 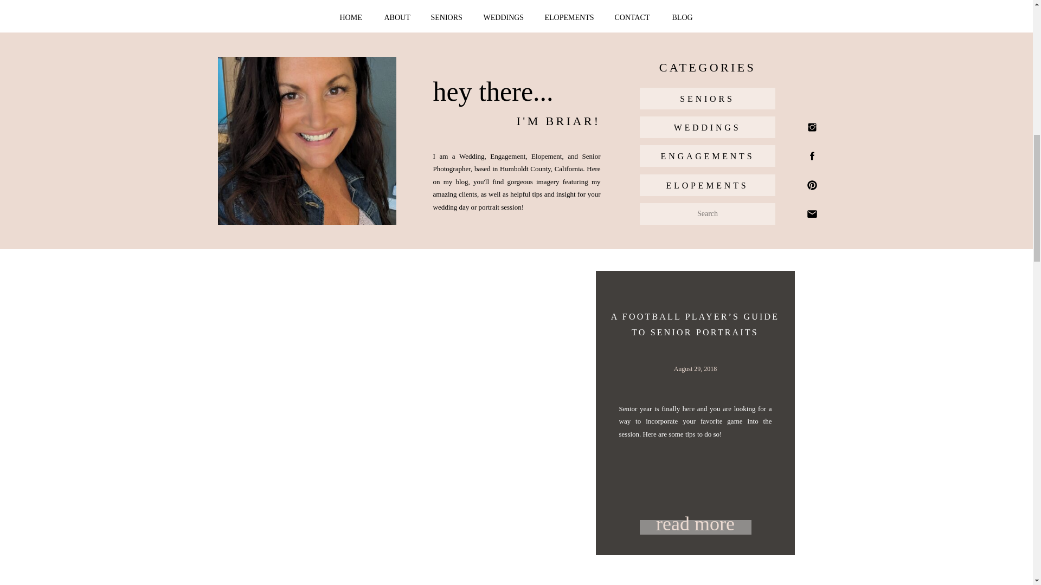 I want to click on HOME, so click(x=351, y=18).